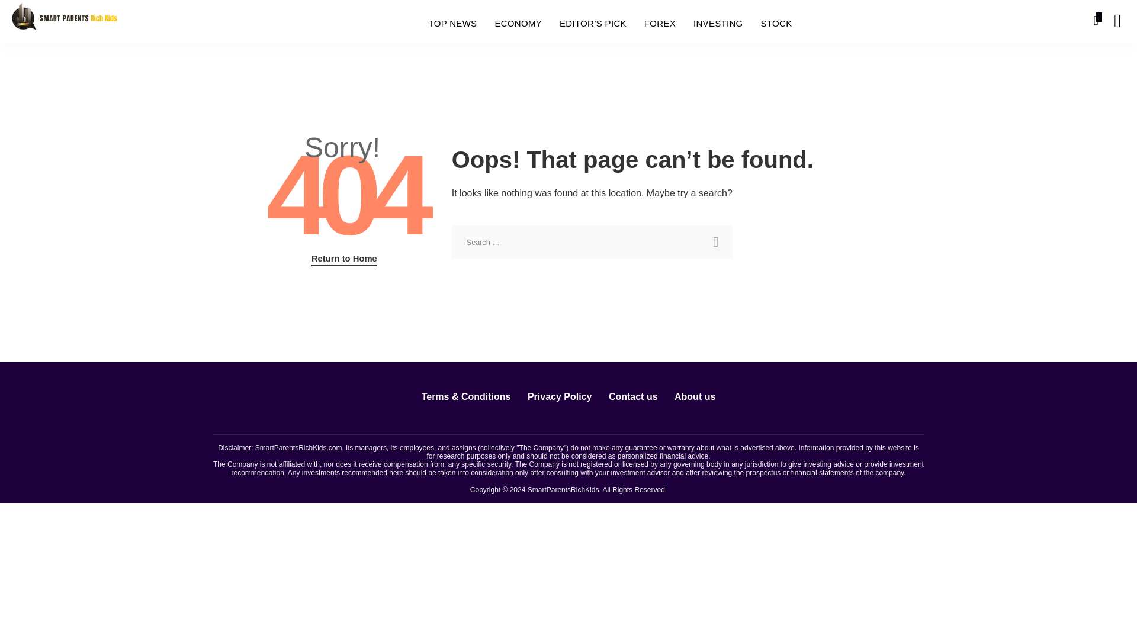  Describe the element at coordinates (660, 24) in the screenshot. I see `FOREX` at that location.